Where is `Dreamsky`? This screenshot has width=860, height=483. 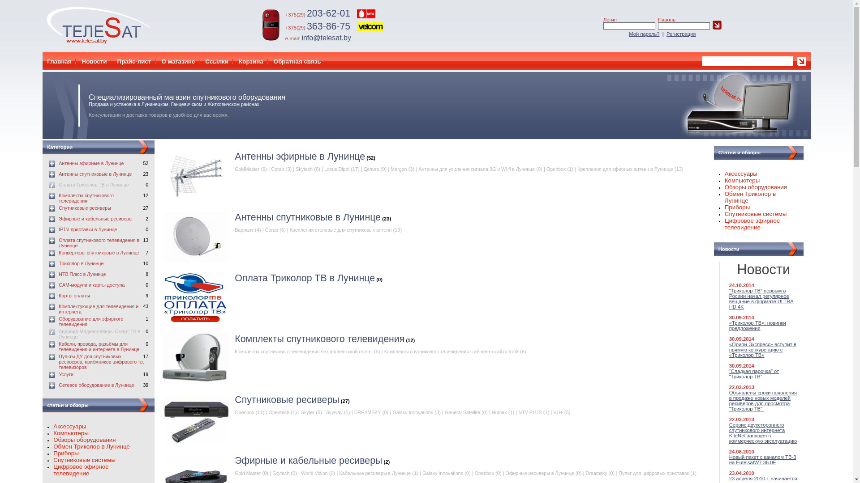
Dreamsky is located at coordinates (597, 473).